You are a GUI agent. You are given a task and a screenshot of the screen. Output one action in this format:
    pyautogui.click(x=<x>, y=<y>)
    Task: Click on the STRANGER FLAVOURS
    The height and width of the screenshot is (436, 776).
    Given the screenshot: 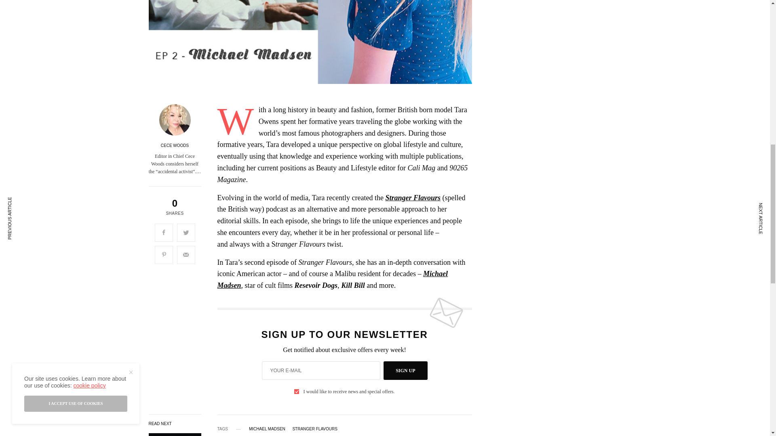 What is the action you would take?
    pyautogui.click(x=315, y=429)
    